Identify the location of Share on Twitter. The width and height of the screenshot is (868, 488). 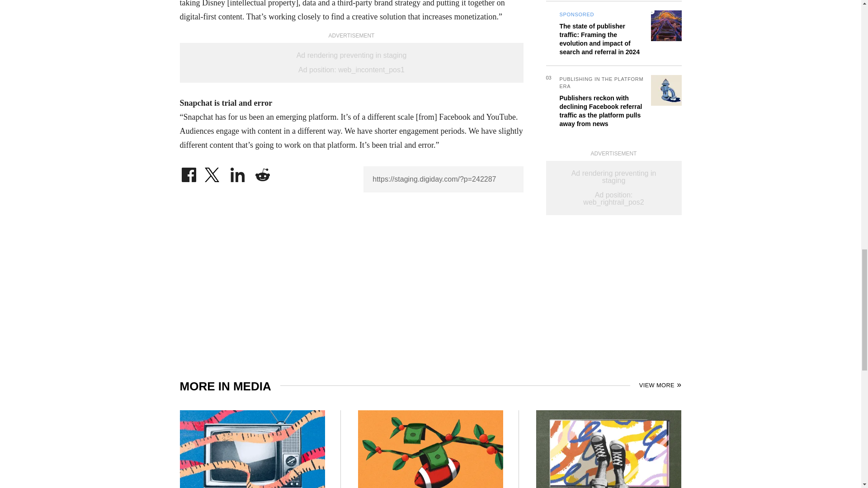
(213, 173).